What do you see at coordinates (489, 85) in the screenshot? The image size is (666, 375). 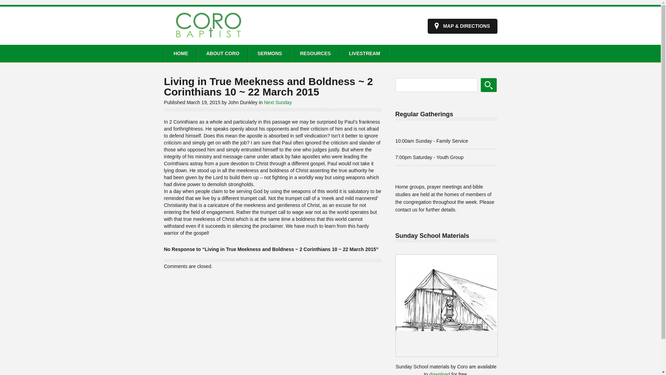 I see `Search` at bounding box center [489, 85].